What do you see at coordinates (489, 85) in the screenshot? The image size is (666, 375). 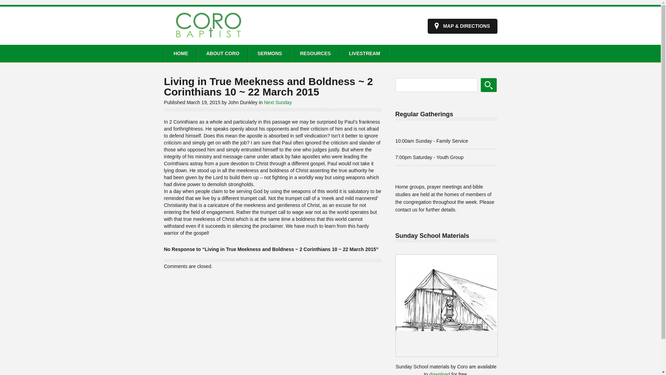 I see `Search` at bounding box center [489, 85].